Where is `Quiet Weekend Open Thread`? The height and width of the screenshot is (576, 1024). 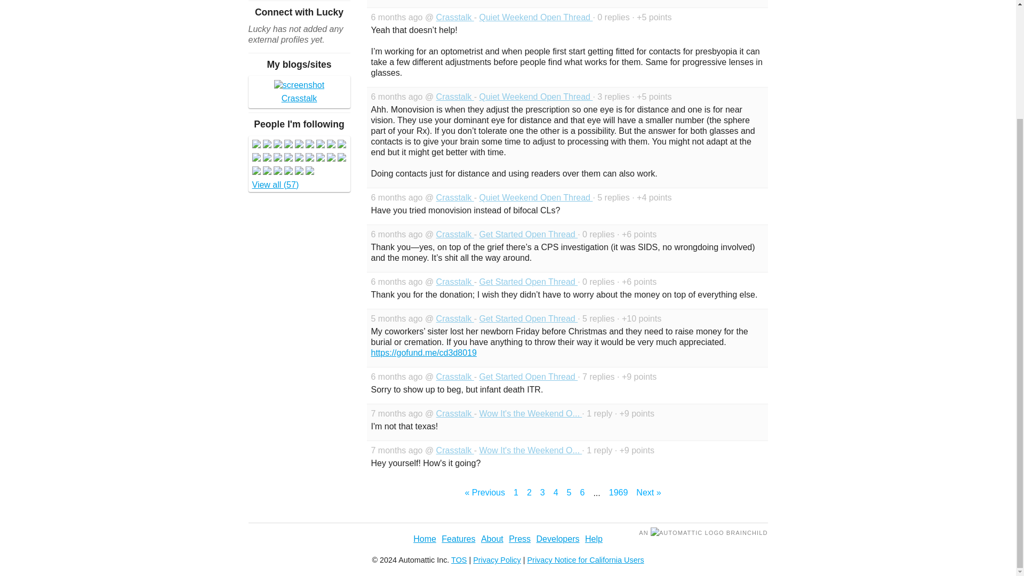
Quiet Weekend Open Thread is located at coordinates (535, 17).